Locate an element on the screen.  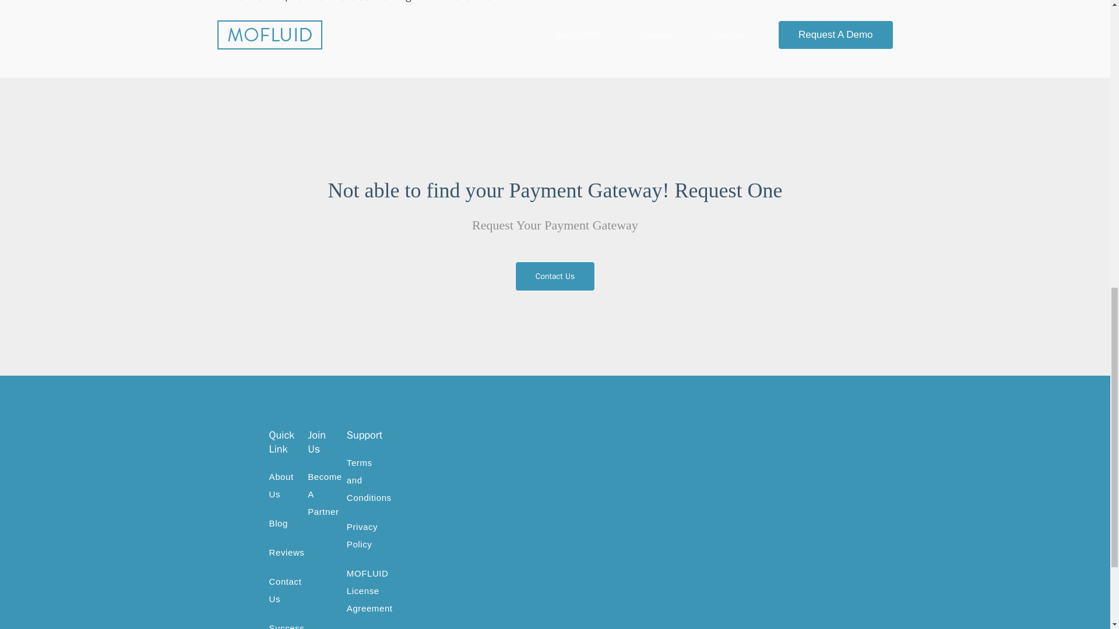
Success Stories is located at coordinates (287, 626).